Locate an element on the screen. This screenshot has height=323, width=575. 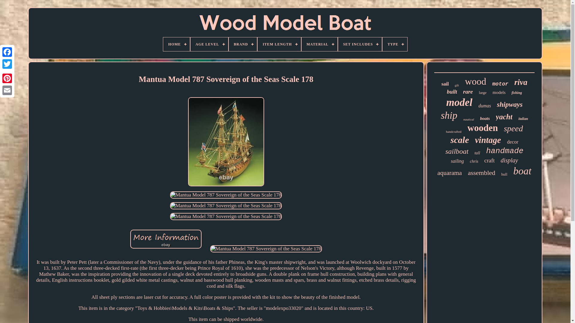
HOME is located at coordinates (176, 44).